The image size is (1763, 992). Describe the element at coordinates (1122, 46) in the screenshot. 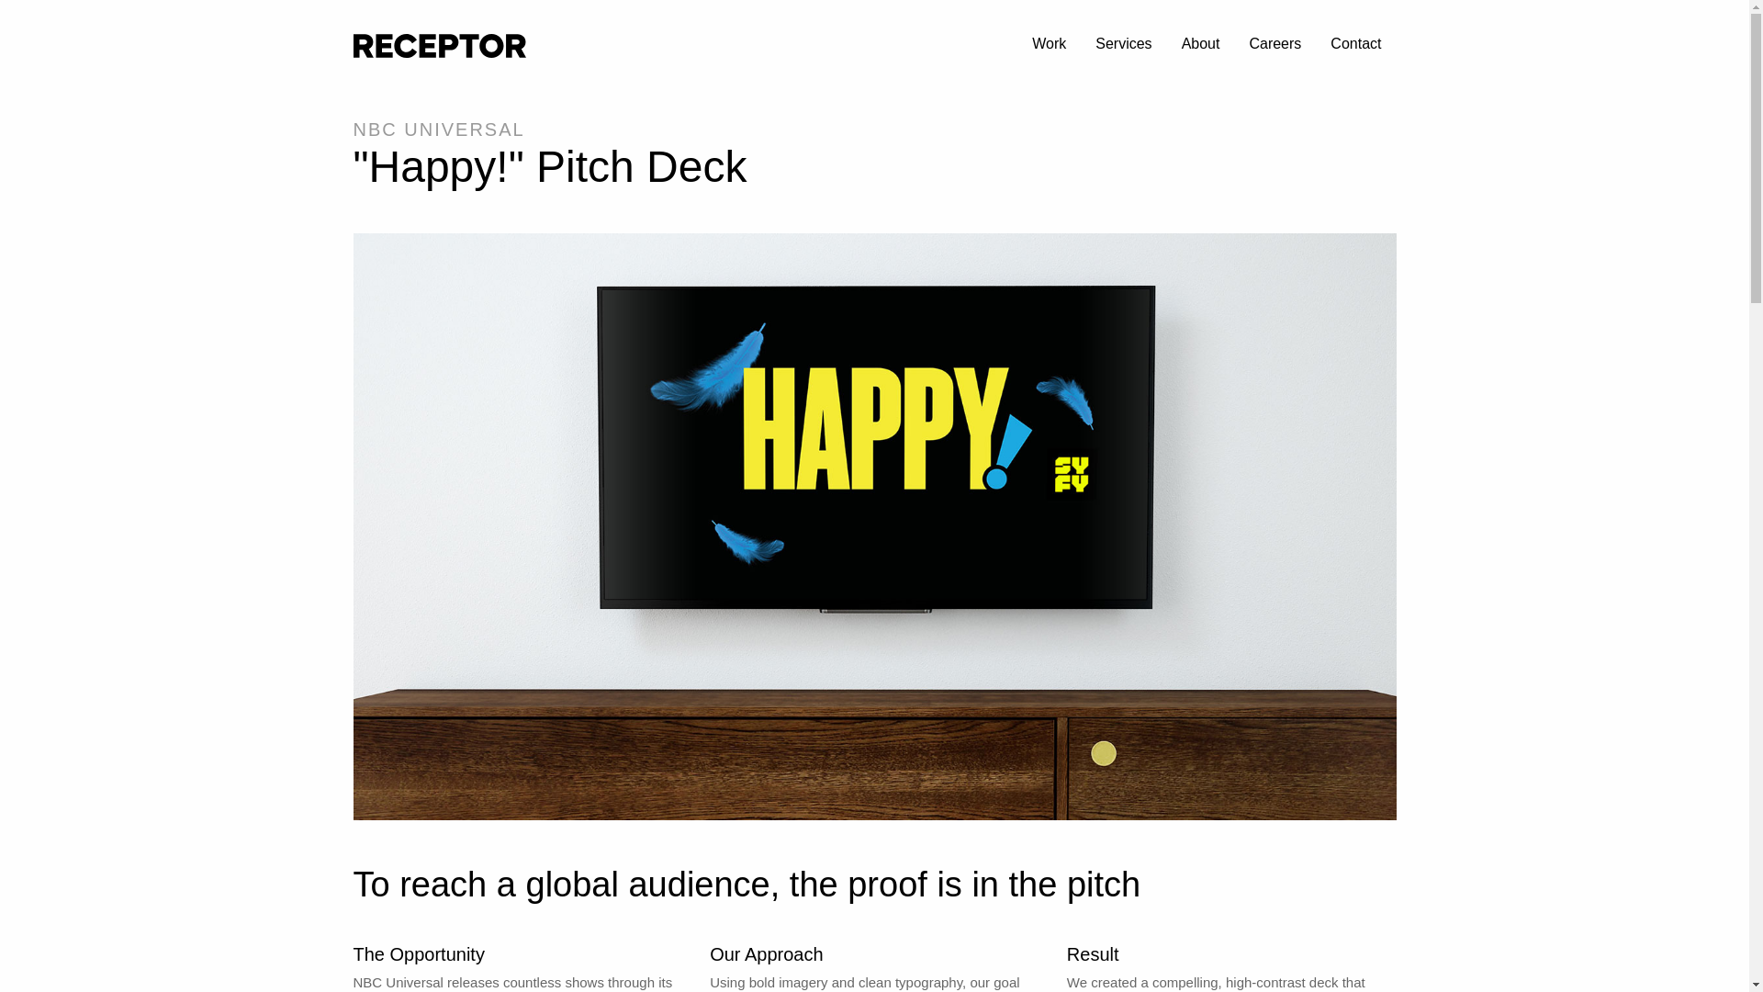

I see `Services` at that location.